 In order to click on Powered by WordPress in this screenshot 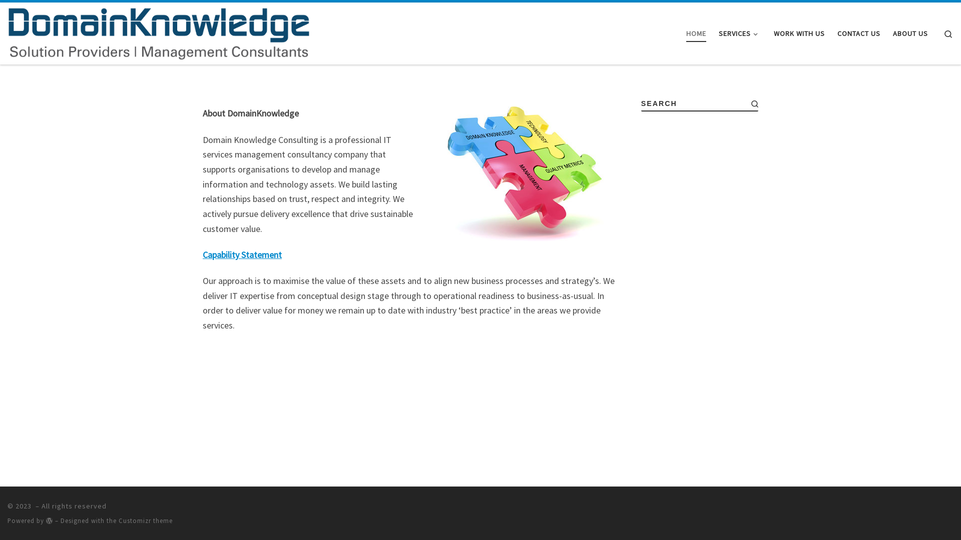, I will do `click(50, 521)`.